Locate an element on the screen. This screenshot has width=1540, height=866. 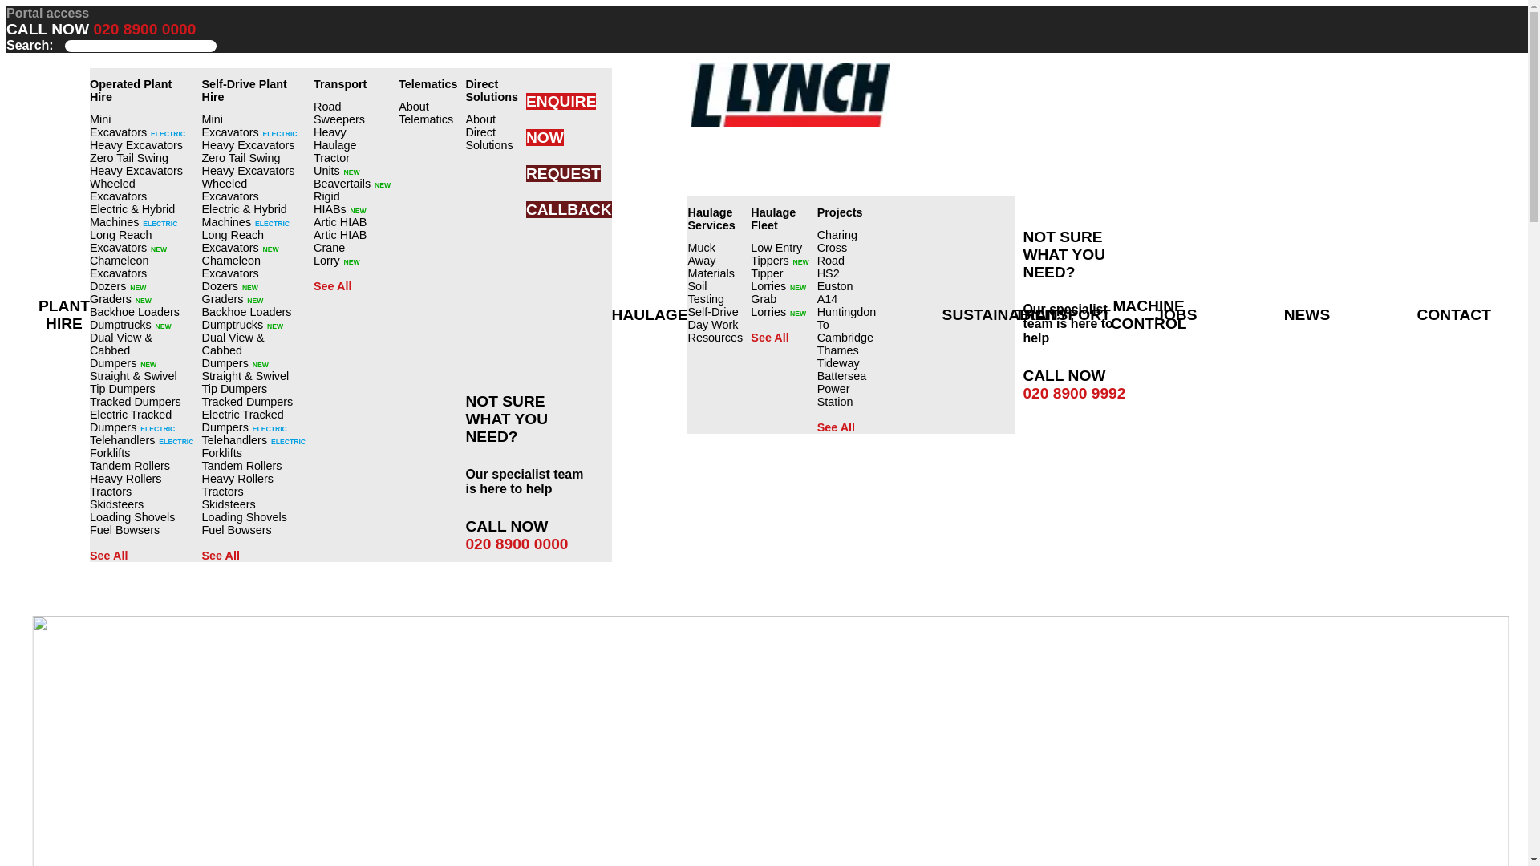
Self-Drive Plant Hire is located at coordinates (253, 90).